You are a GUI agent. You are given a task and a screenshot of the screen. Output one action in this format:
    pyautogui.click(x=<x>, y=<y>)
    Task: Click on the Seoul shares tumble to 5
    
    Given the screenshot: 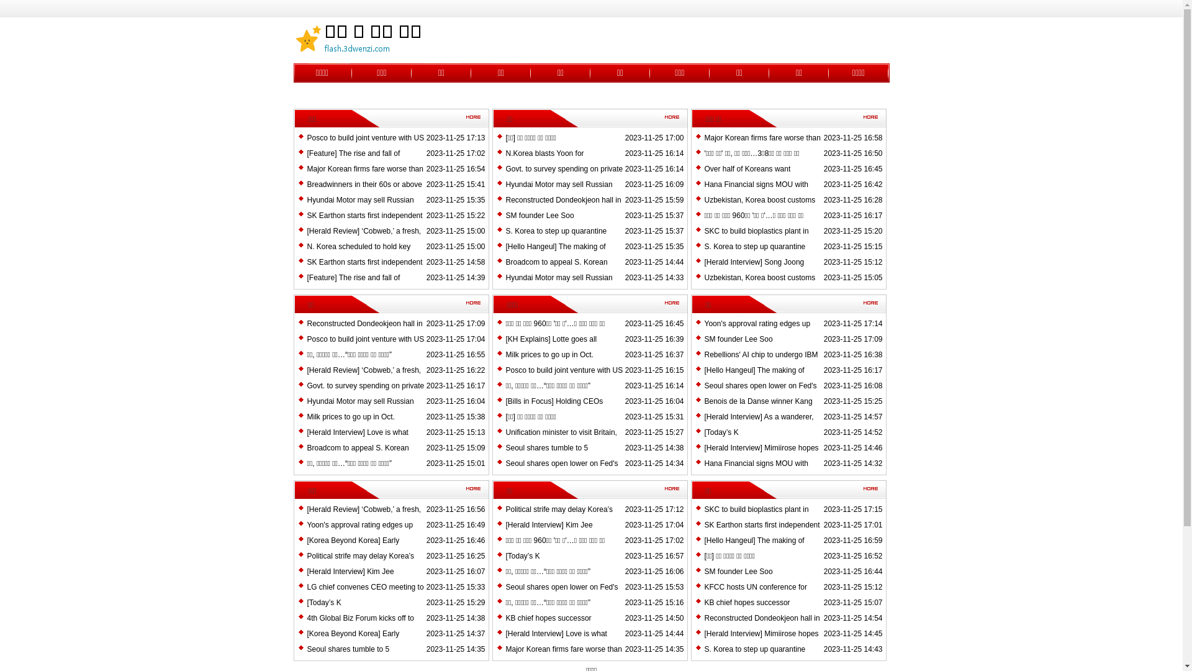 What is the action you would take?
    pyautogui.click(x=348, y=649)
    